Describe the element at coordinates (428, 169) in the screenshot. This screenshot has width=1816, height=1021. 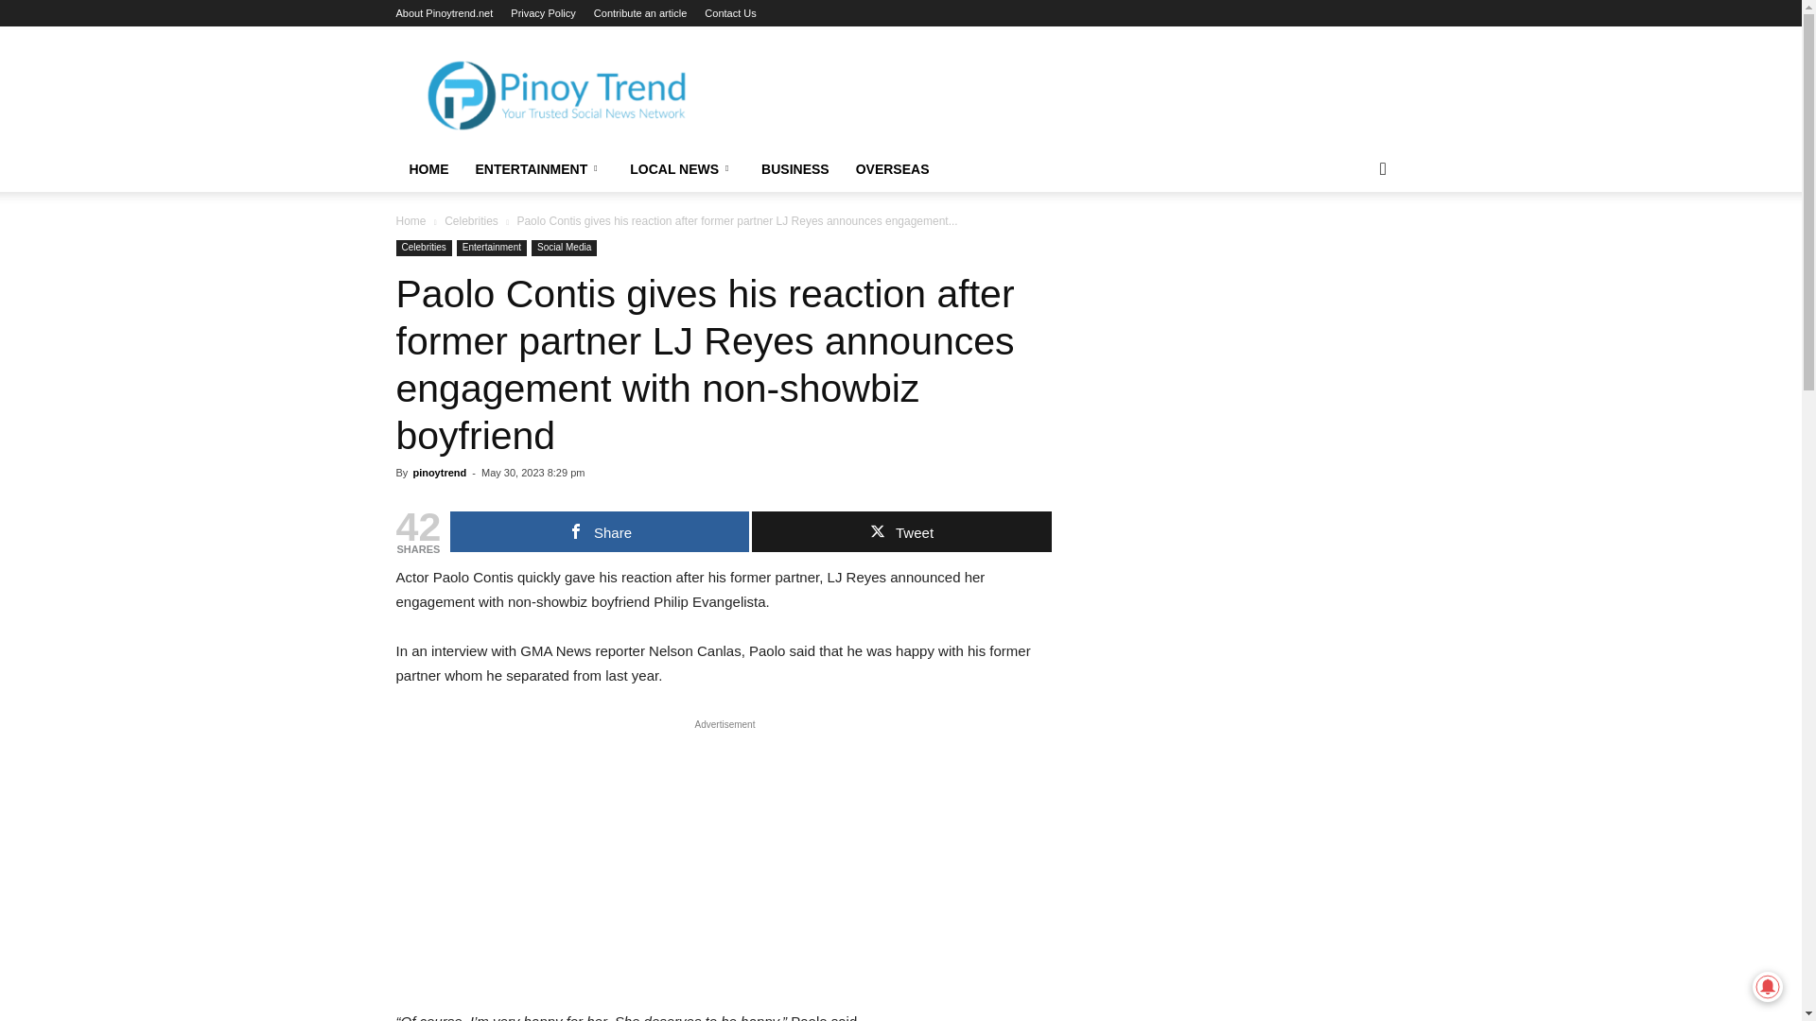
I see `HOME` at that location.